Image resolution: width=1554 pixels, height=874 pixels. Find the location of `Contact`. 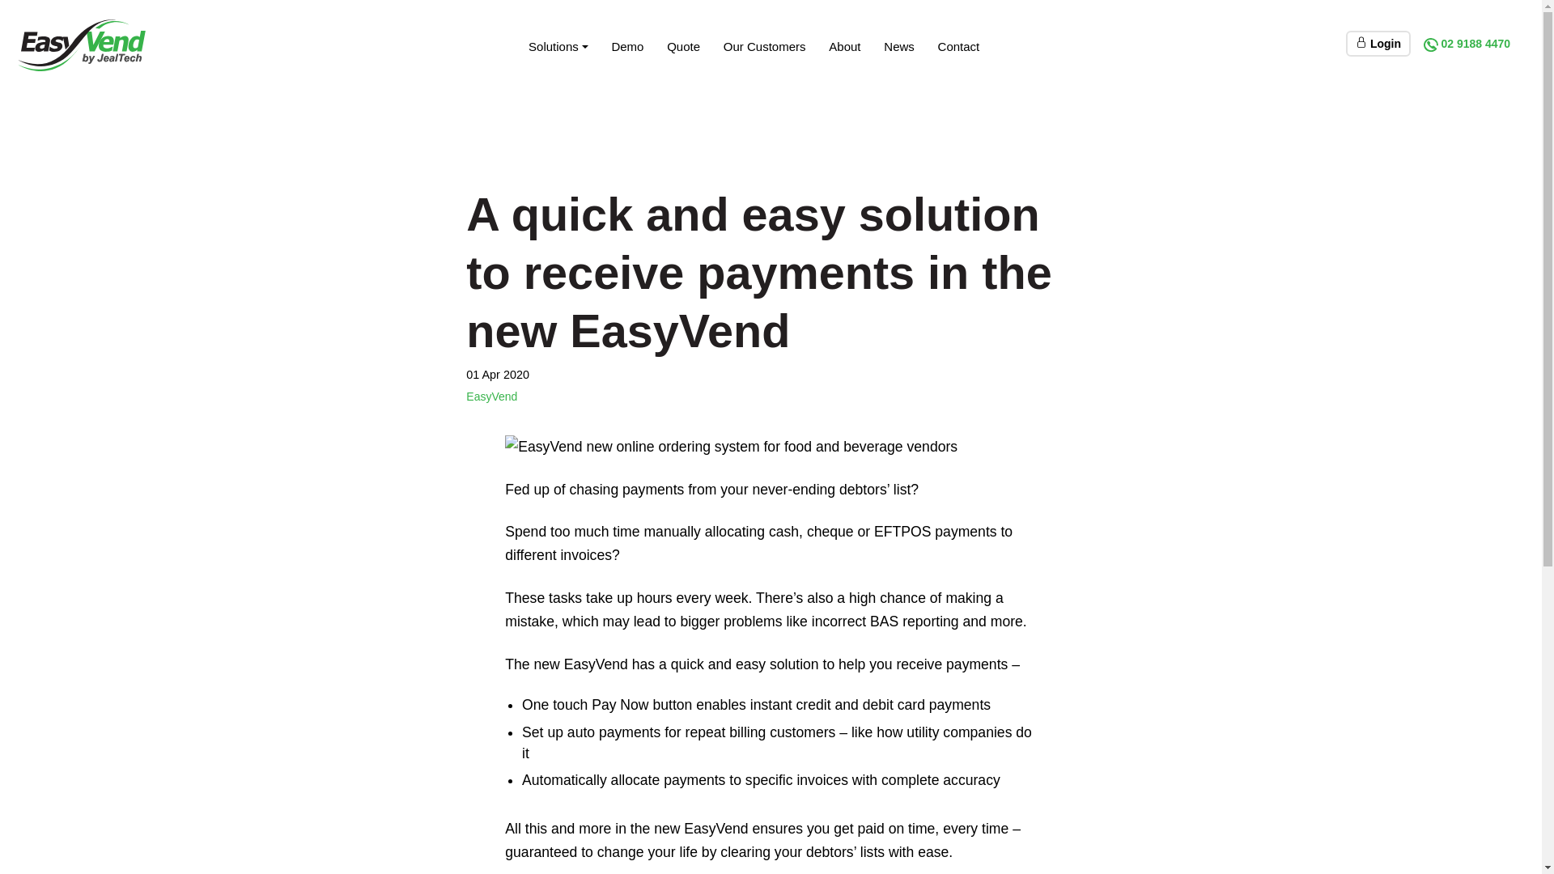

Contact is located at coordinates (958, 47).